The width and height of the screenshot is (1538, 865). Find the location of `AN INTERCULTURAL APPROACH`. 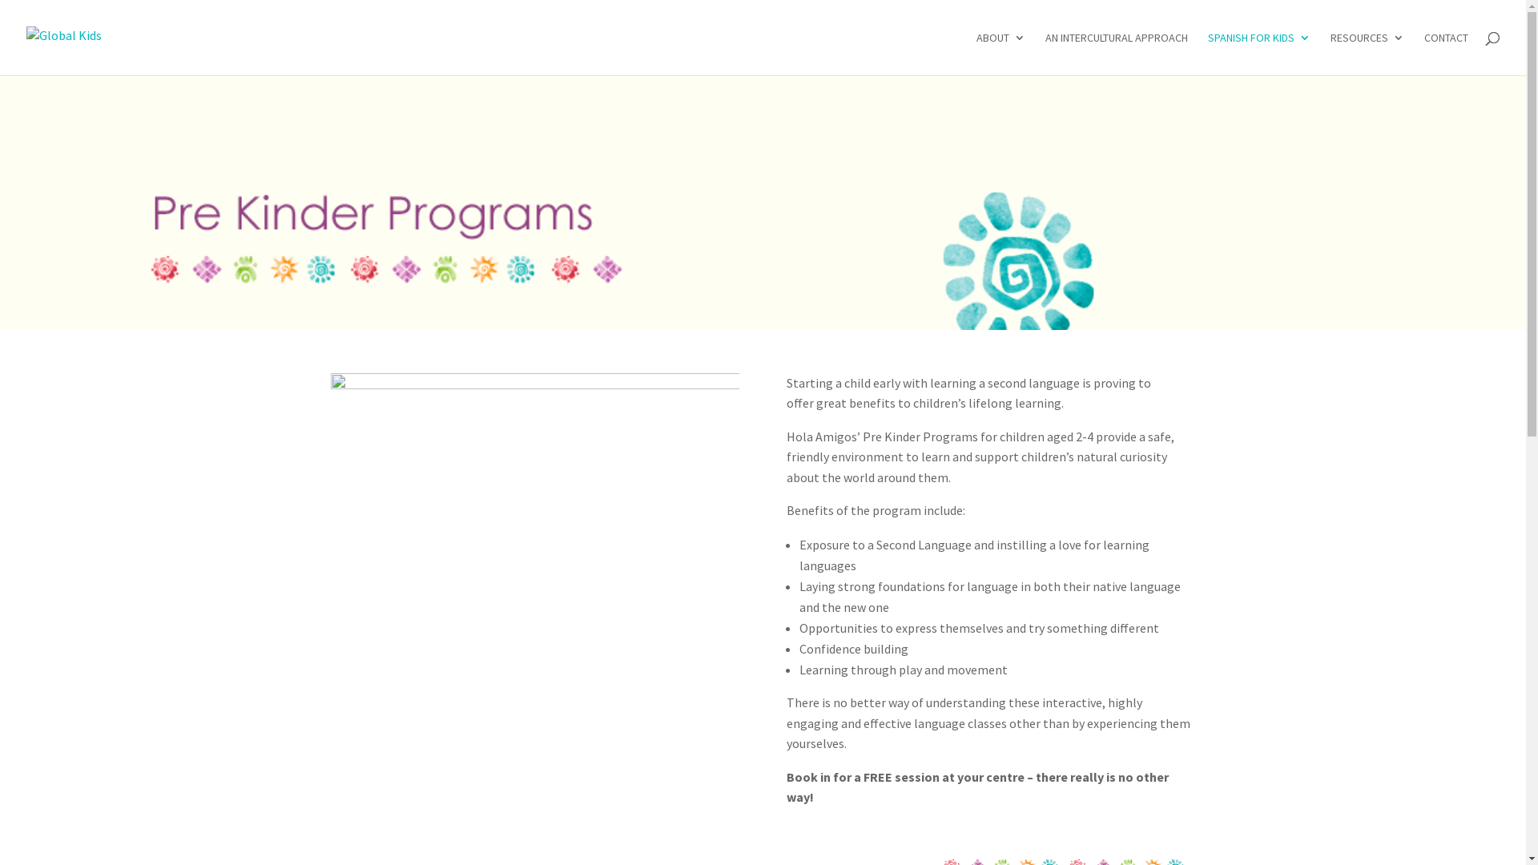

AN INTERCULTURAL APPROACH is located at coordinates (1117, 54).